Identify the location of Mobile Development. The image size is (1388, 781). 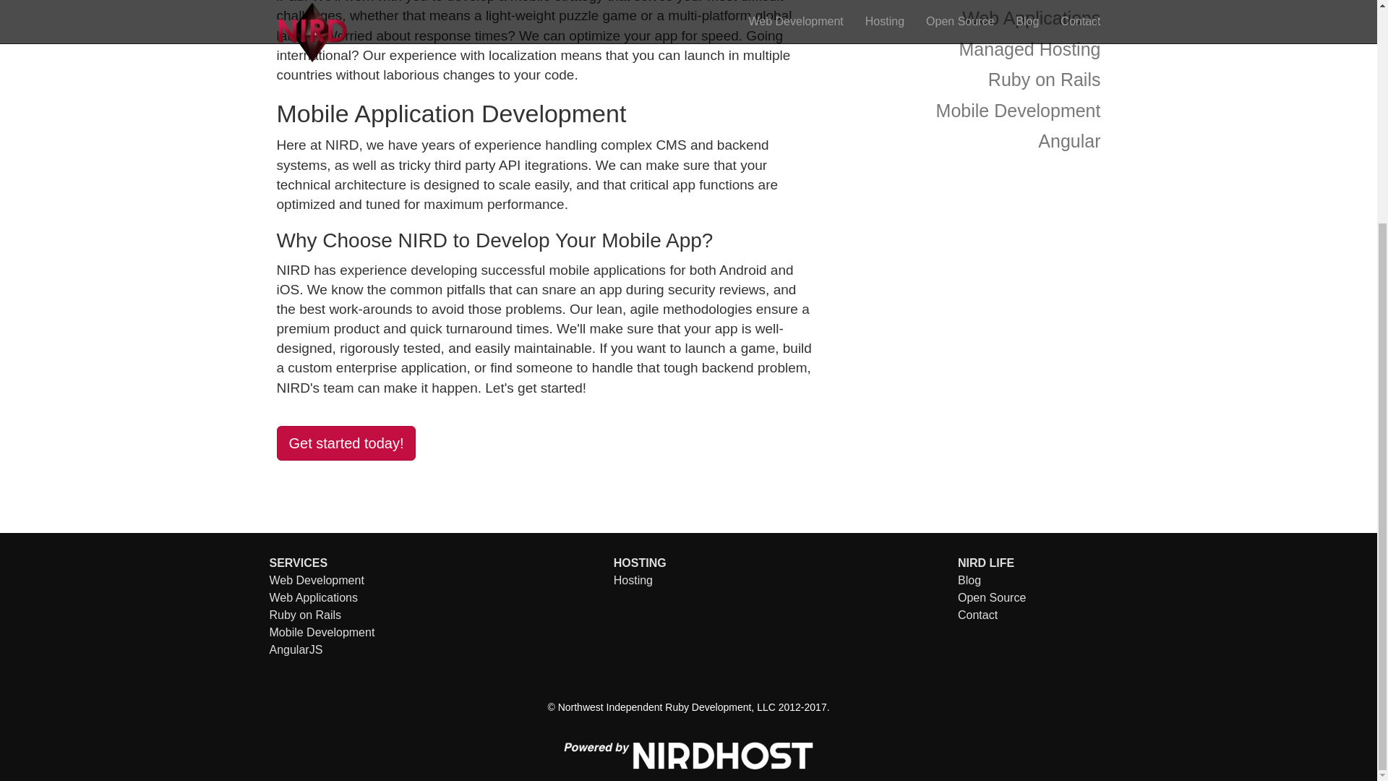
(970, 110).